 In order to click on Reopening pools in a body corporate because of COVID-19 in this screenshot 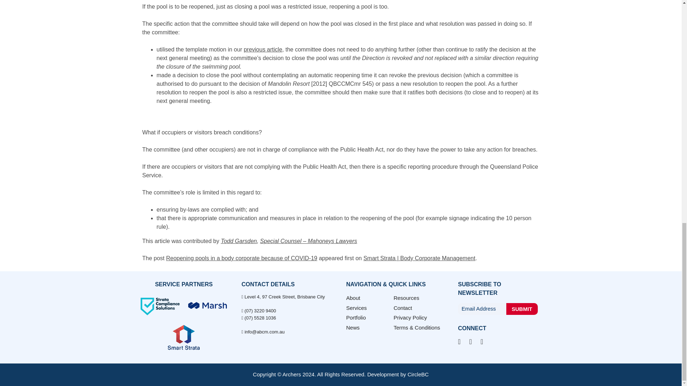, I will do `click(241, 258)`.